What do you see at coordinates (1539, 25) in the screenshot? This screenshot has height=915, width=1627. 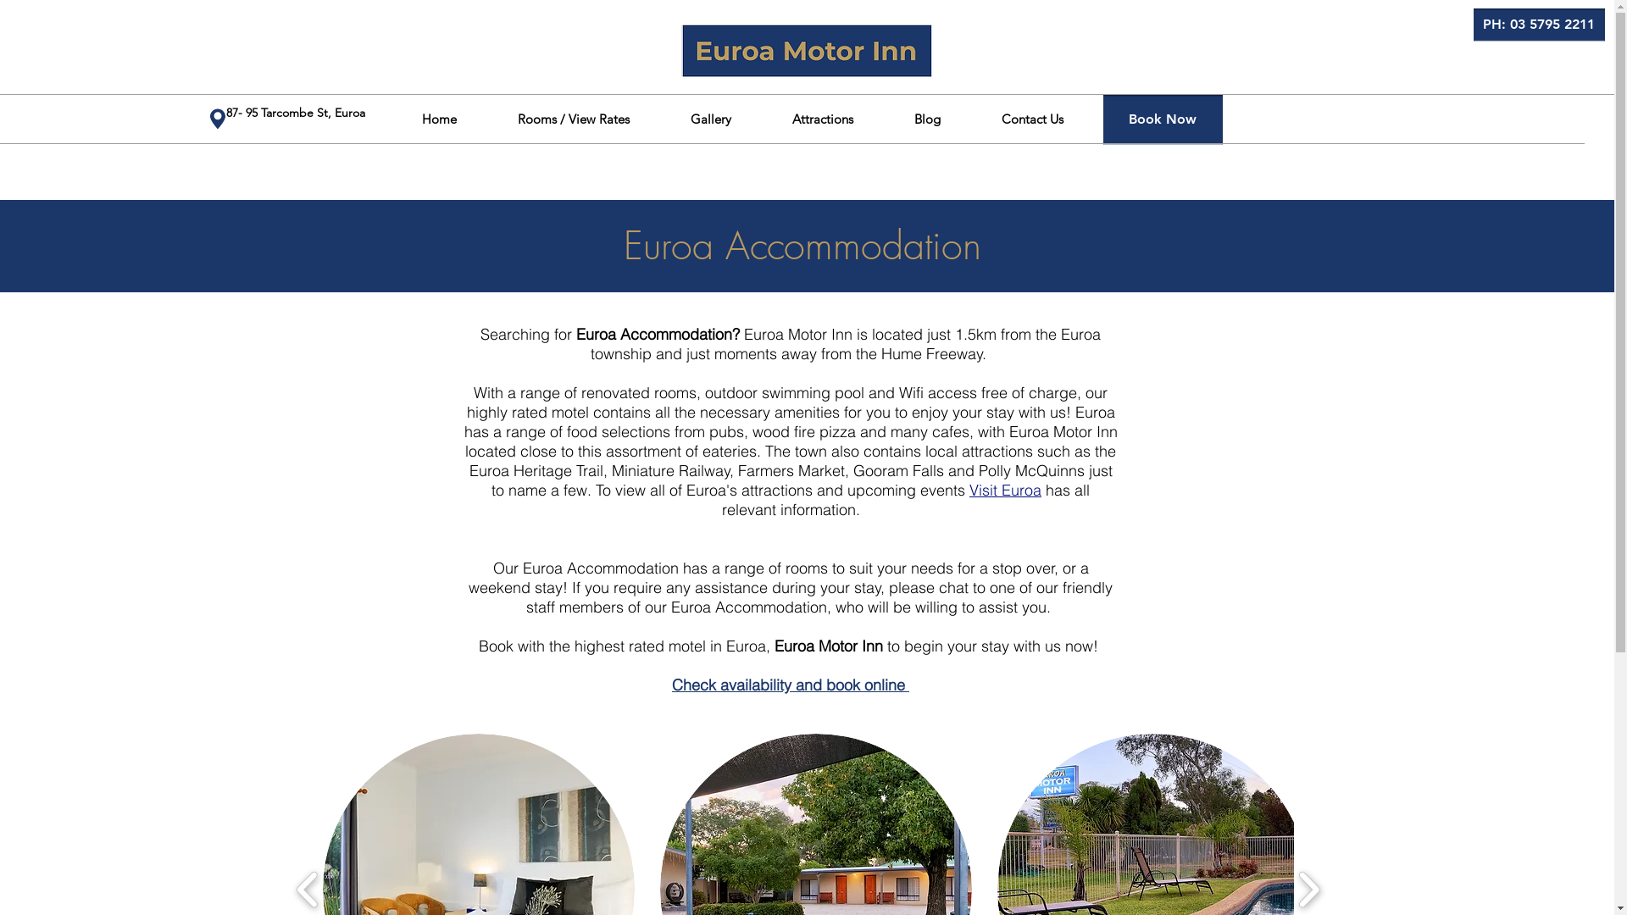 I see `PH: 03 5795 2211` at bounding box center [1539, 25].